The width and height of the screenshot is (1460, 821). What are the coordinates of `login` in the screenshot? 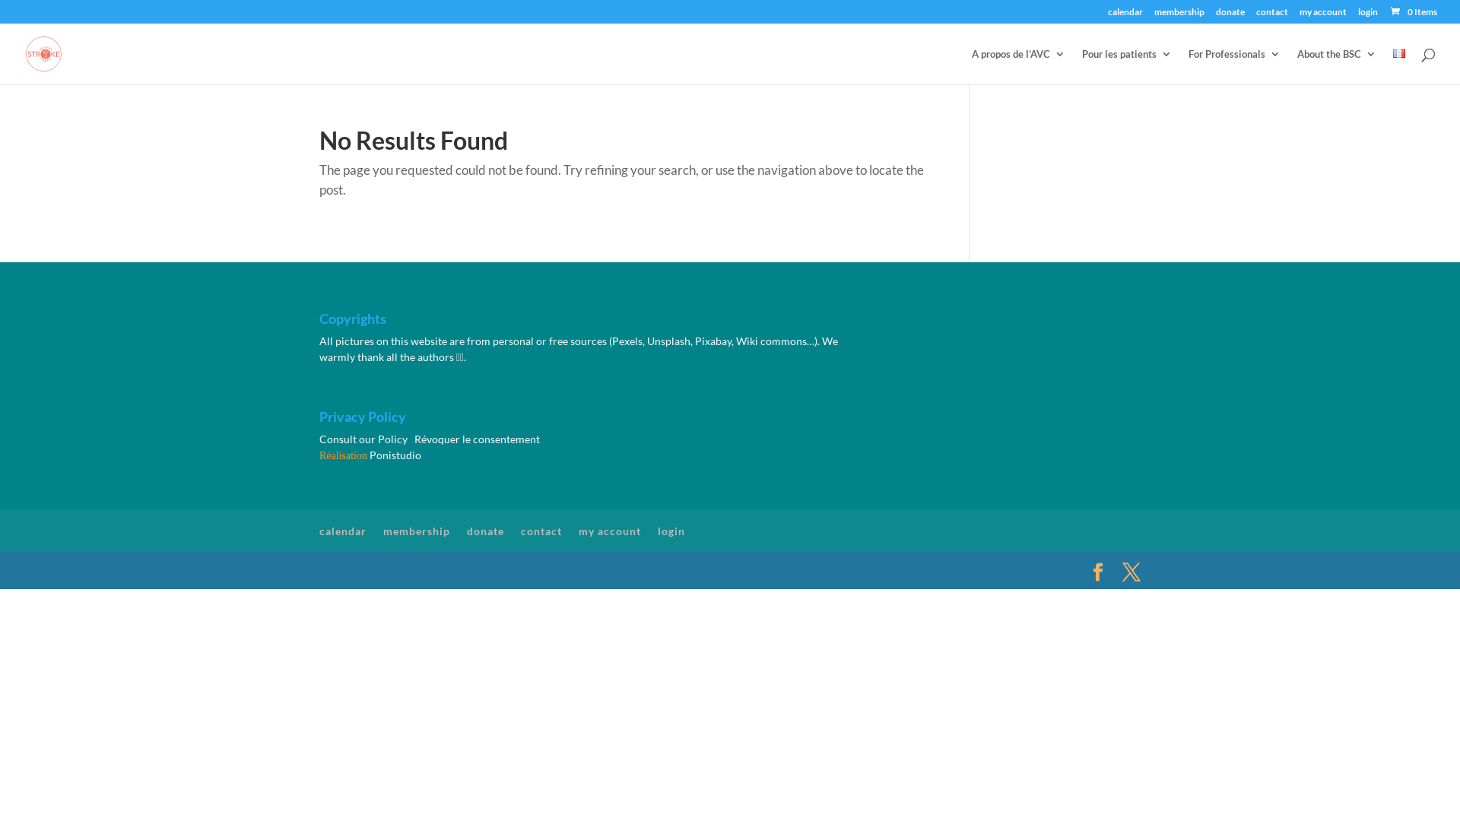 It's located at (1368, 15).